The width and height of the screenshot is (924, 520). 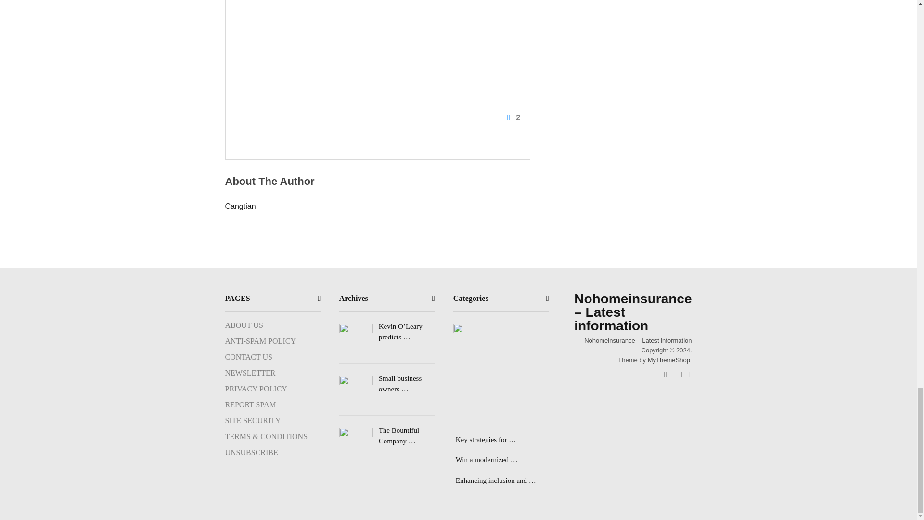 What do you see at coordinates (637, 340) in the screenshot?
I see `Insurance, Innovation, Automotive, Business, Lifestyle` at bounding box center [637, 340].